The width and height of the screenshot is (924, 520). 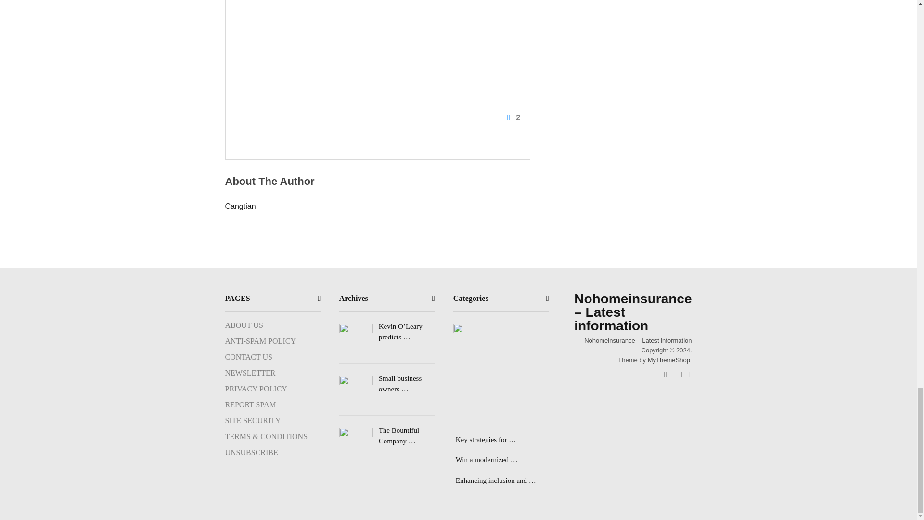 What do you see at coordinates (637, 340) in the screenshot?
I see `Insurance, Innovation, Automotive, Business, Lifestyle` at bounding box center [637, 340].